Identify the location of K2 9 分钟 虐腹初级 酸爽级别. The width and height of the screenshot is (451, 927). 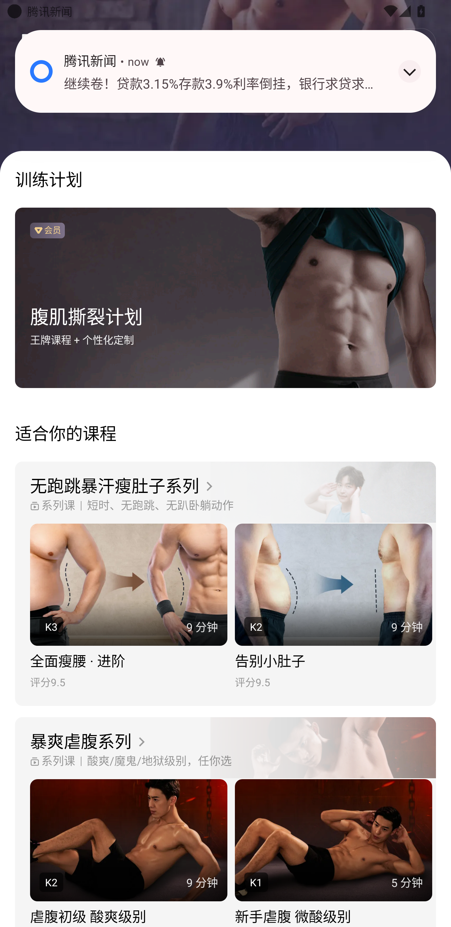
(128, 853).